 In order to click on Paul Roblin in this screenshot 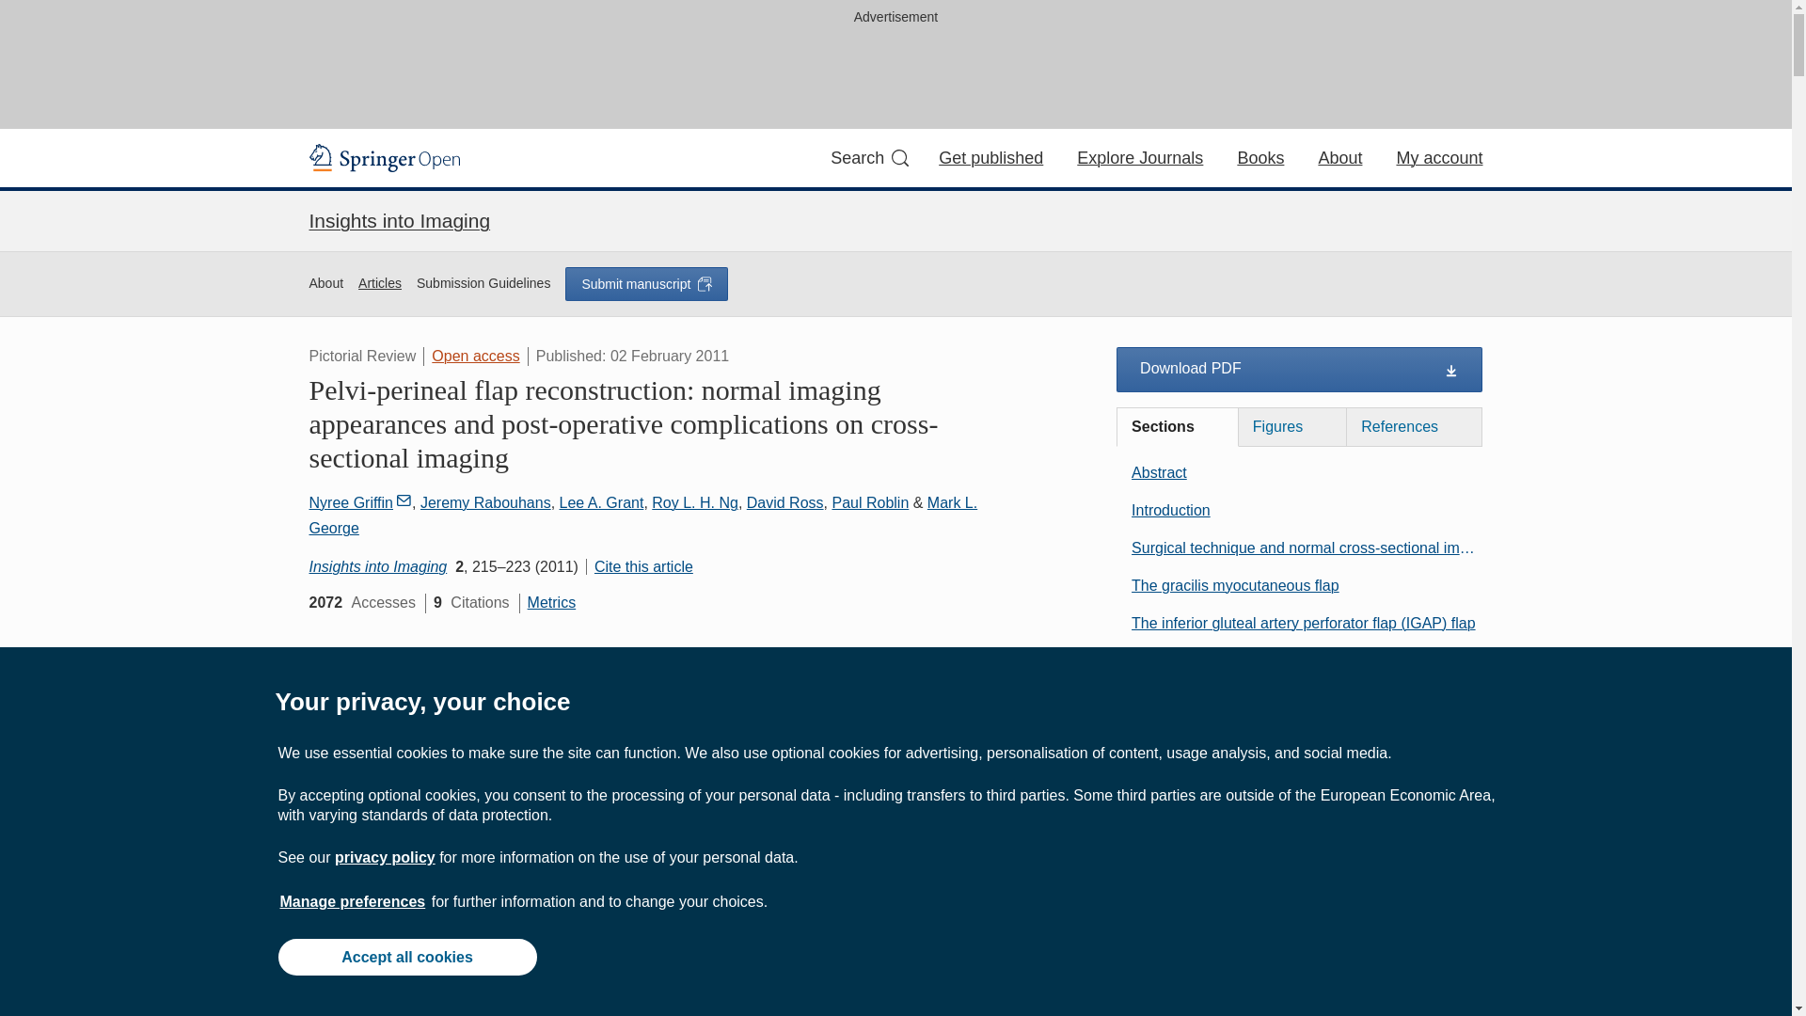, I will do `click(869, 502)`.